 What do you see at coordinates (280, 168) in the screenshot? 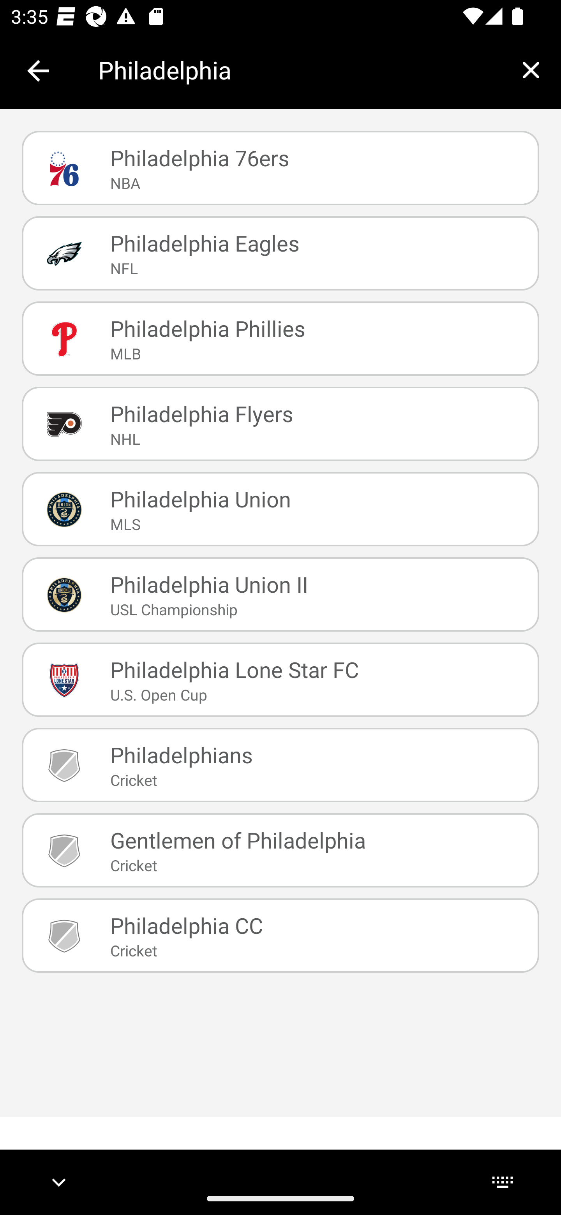
I see `Philadelphia 76ers NBA` at bounding box center [280, 168].